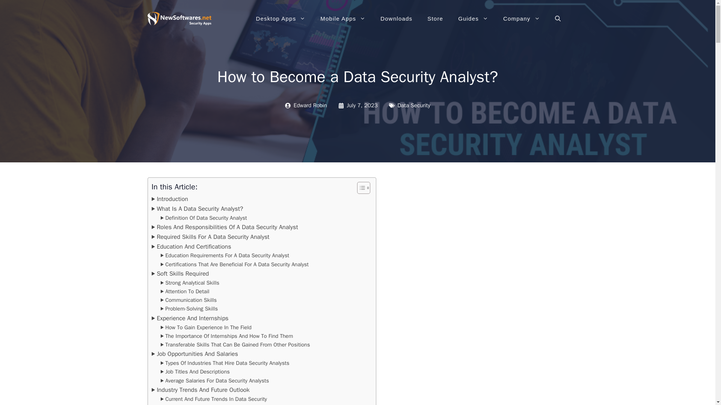 Image resolution: width=721 pixels, height=405 pixels. Describe the element at coordinates (210, 237) in the screenshot. I see `Required Skills For A Data Security Analyst` at that location.